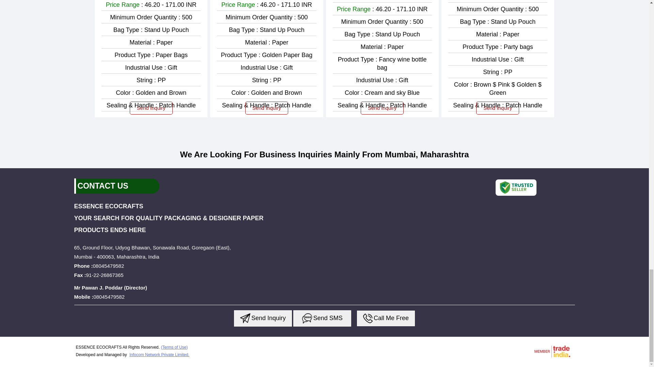 This screenshot has width=654, height=367. I want to click on Send Inquiry, so click(368, 318).